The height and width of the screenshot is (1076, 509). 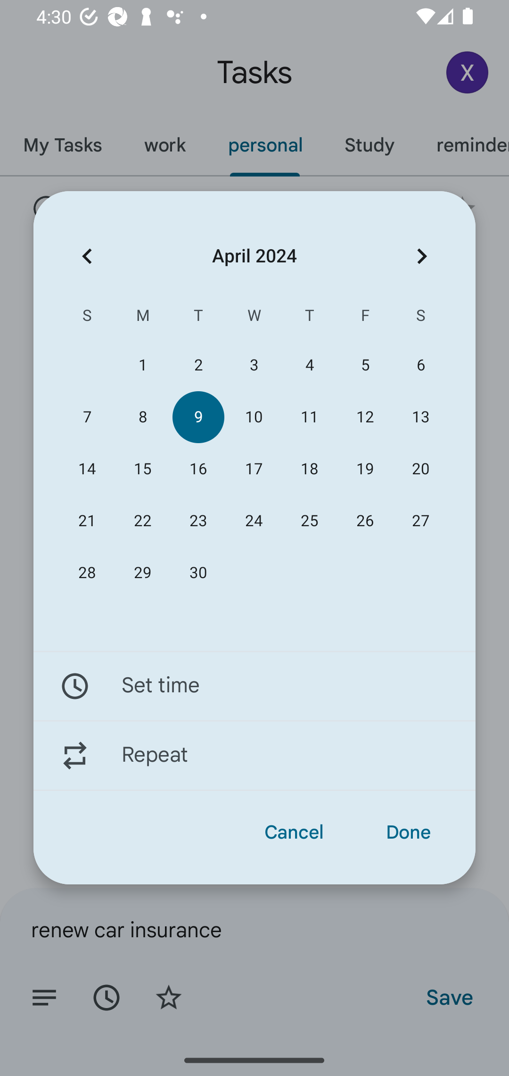 What do you see at coordinates (198, 521) in the screenshot?
I see `23 23 April 2024` at bounding box center [198, 521].